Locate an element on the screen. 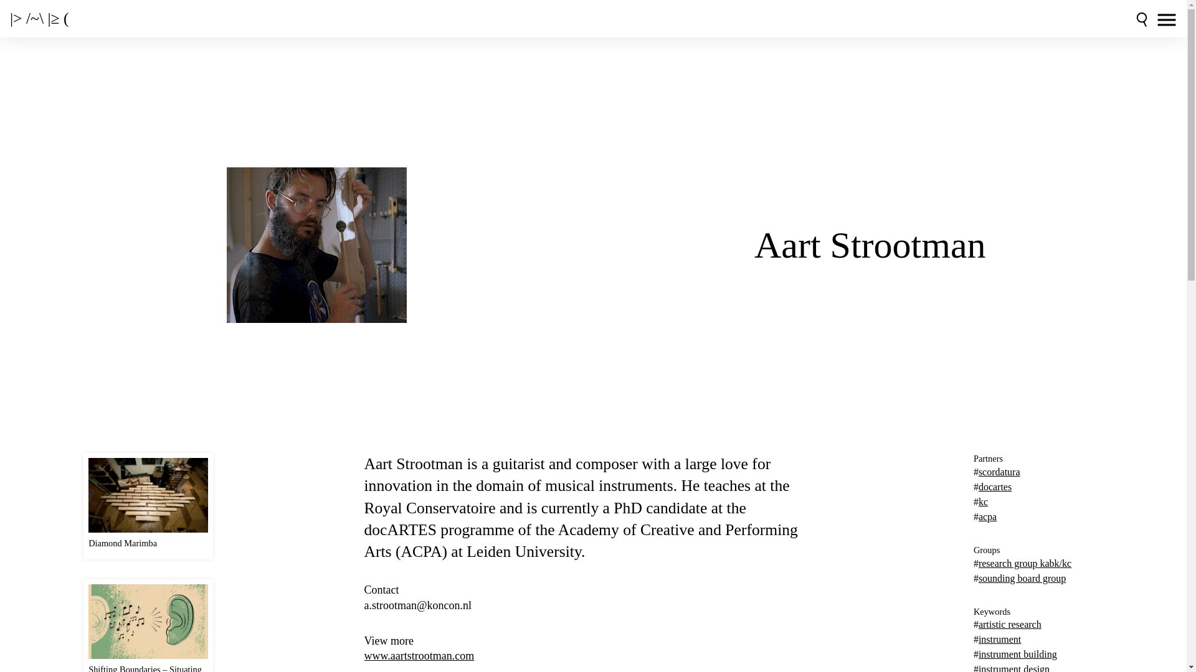 The image size is (1196, 672). artistic research is located at coordinates (1010, 623).